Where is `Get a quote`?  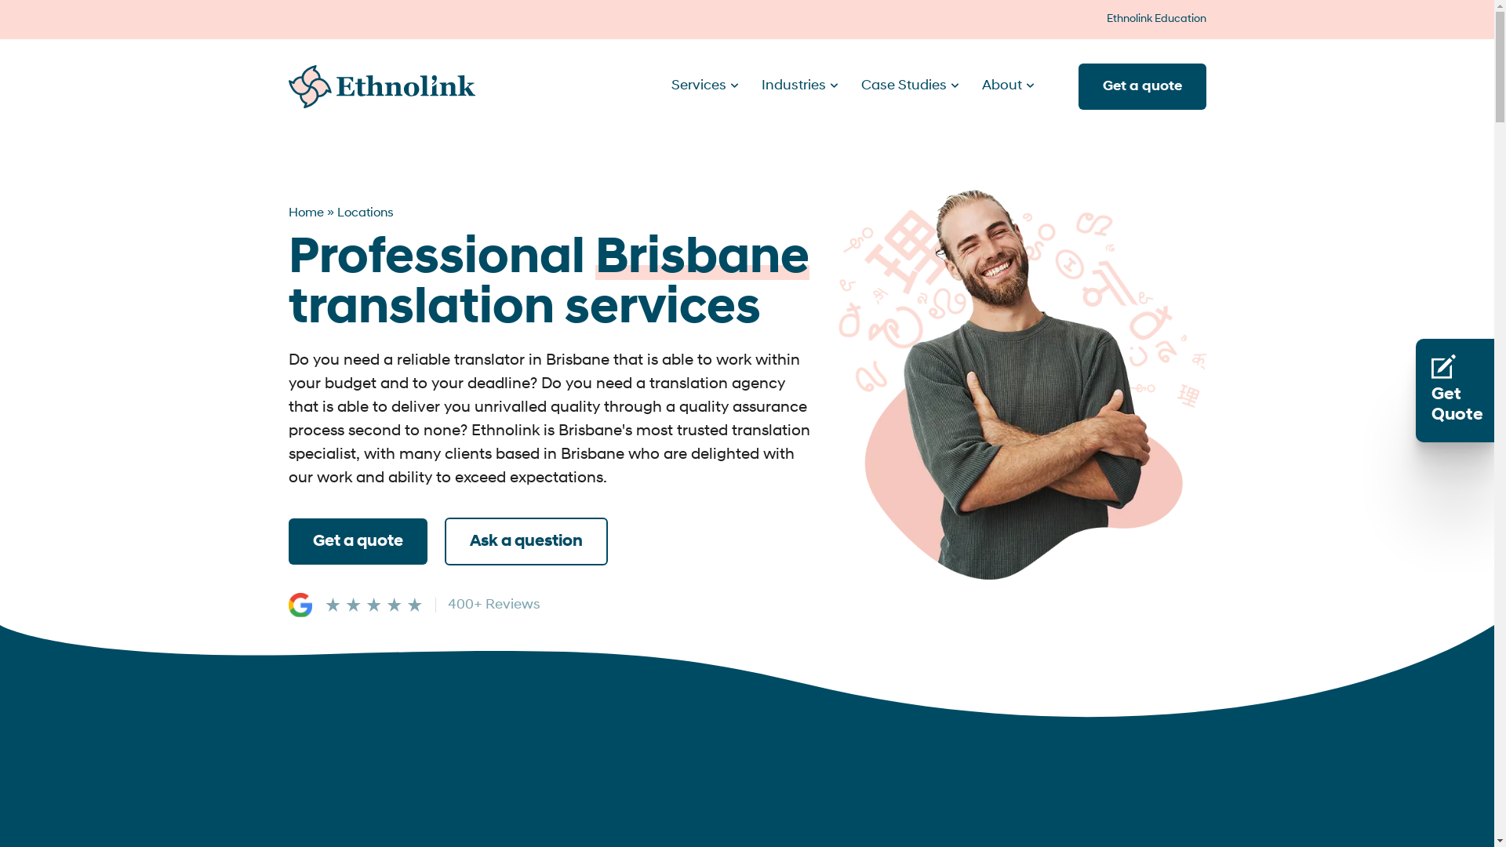 Get a quote is located at coordinates (358, 541).